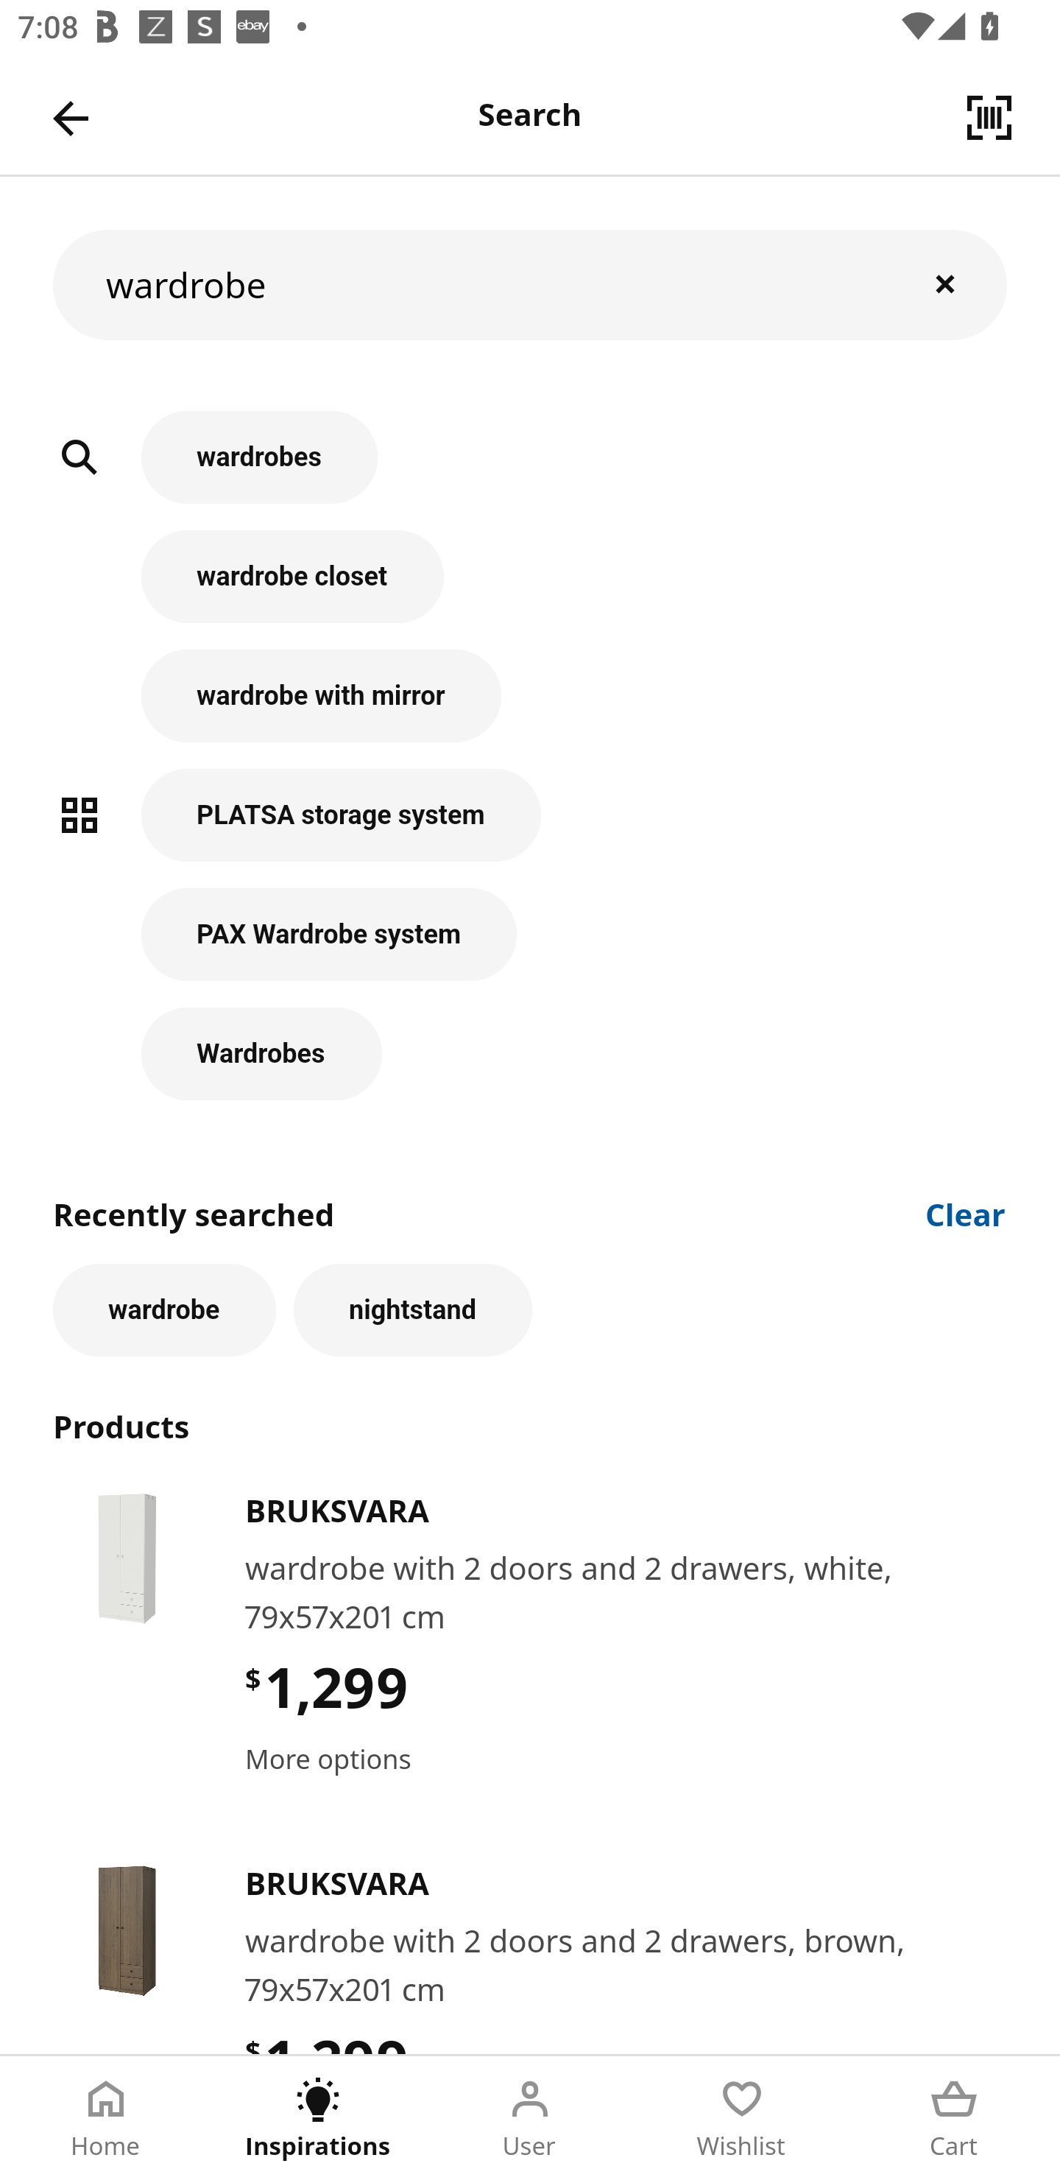 Image resolution: width=1060 pixels, height=2180 pixels. What do you see at coordinates (530, 471) in the screenshot?
I see `wardrobes` at bounding box center [530, 471].